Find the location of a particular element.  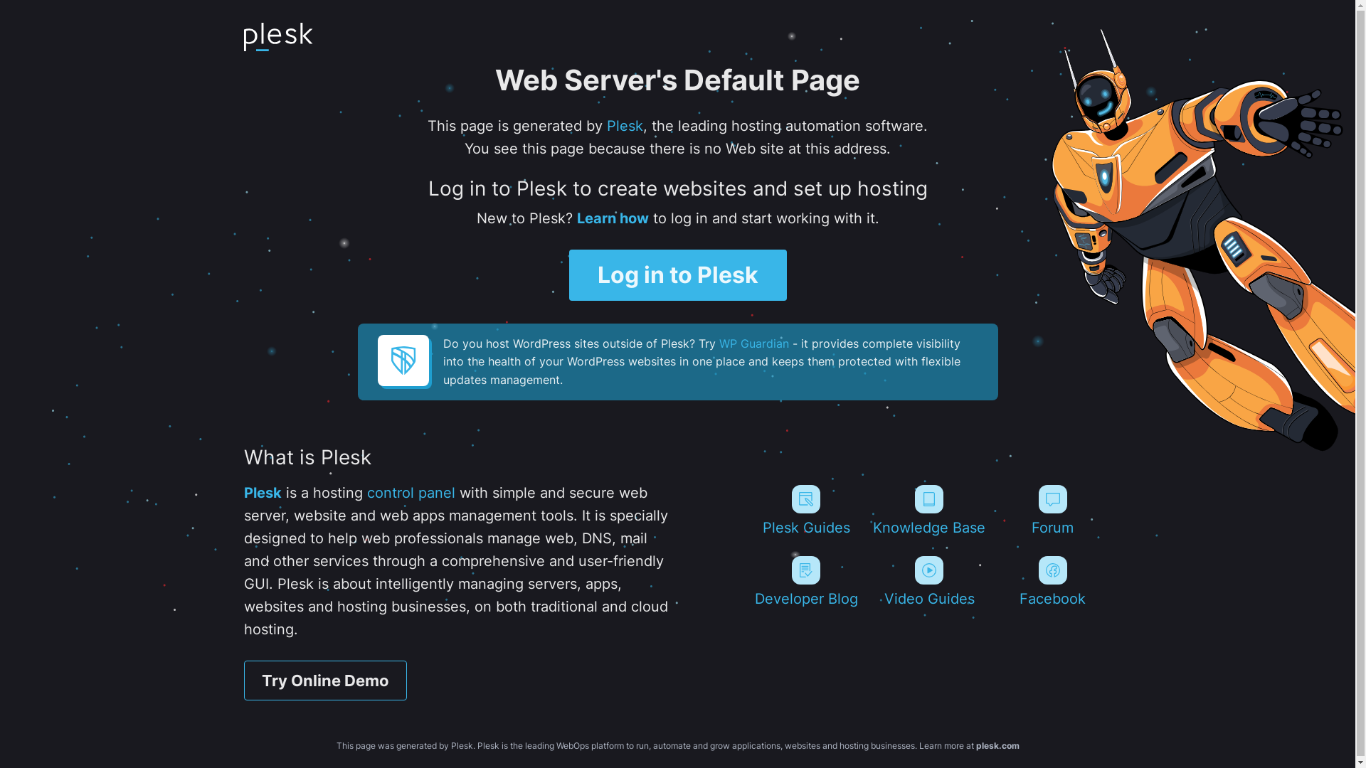

Learn how is located at coordinates (612, 218).